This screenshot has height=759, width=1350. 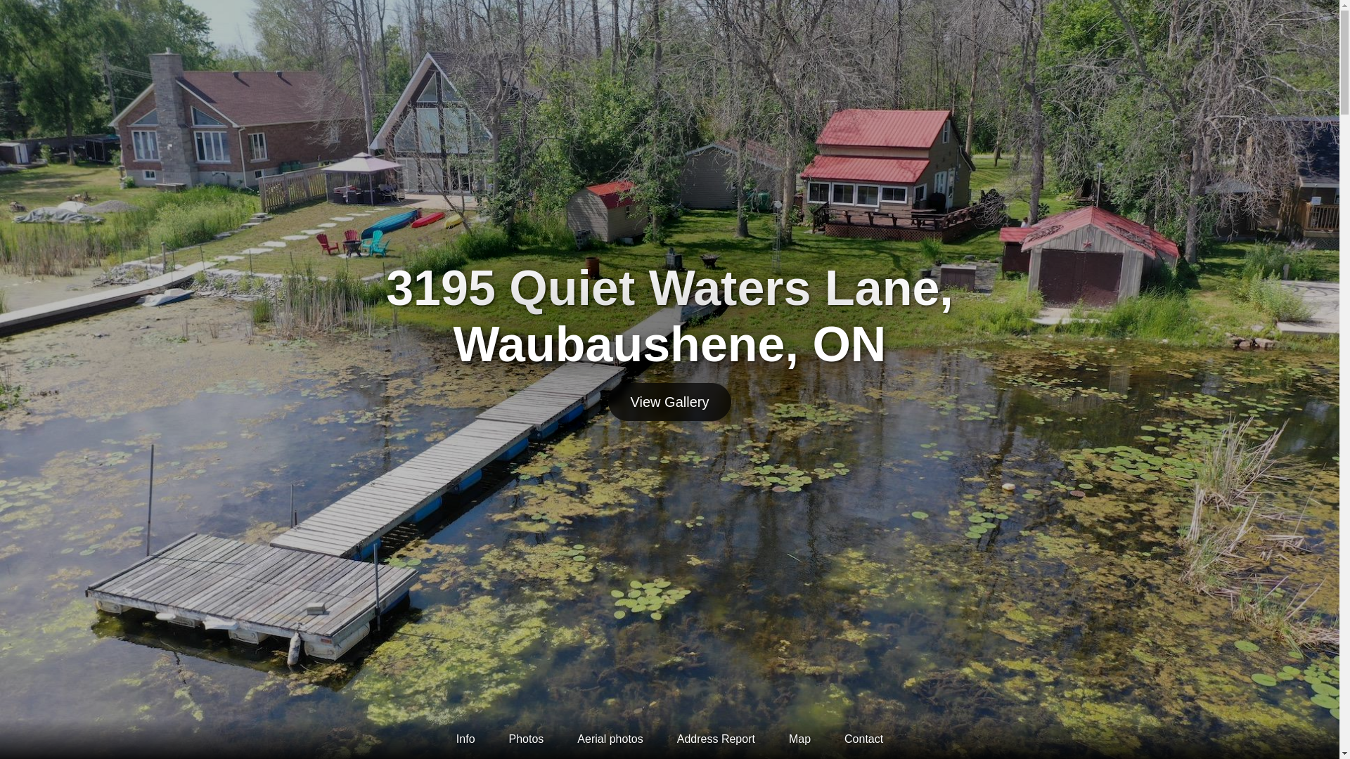 I want to click on View Gallery, so click(x=670, y=401).